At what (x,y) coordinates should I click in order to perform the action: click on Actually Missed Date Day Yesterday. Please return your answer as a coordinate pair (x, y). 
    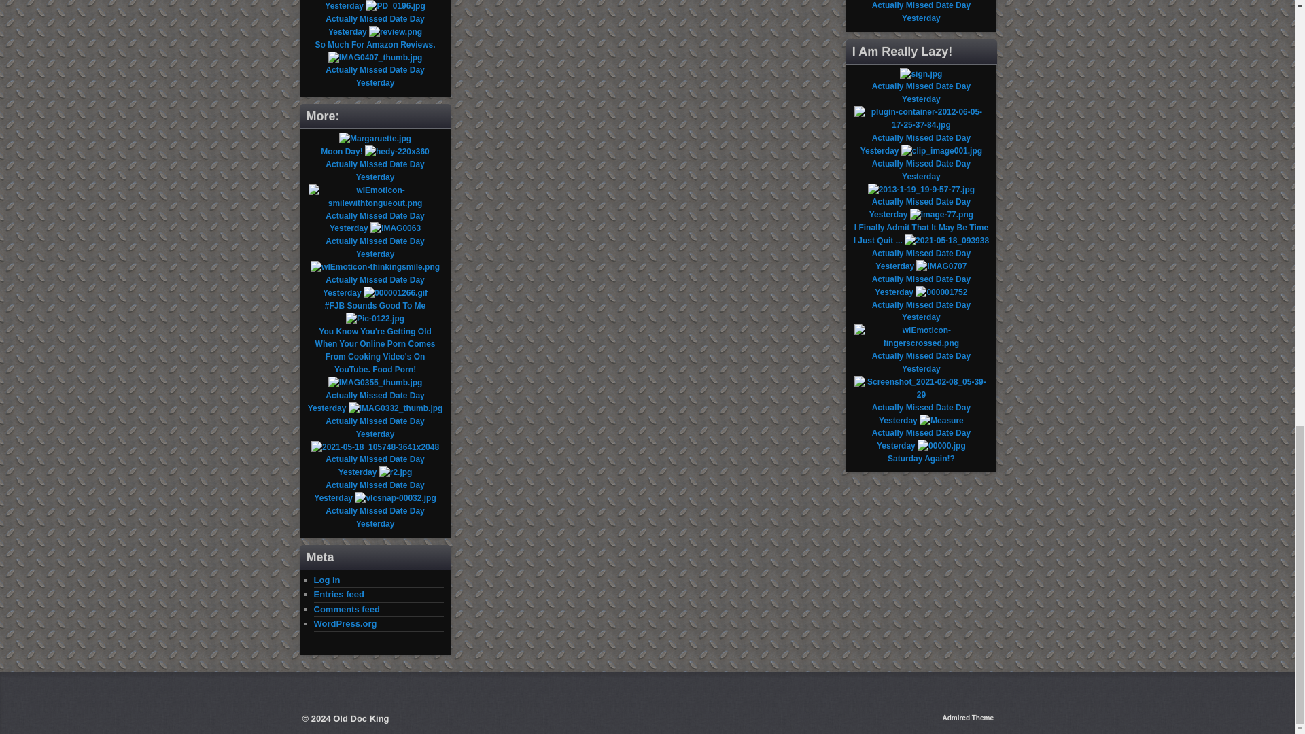
    Looking at the image, I should click on (375, 25).